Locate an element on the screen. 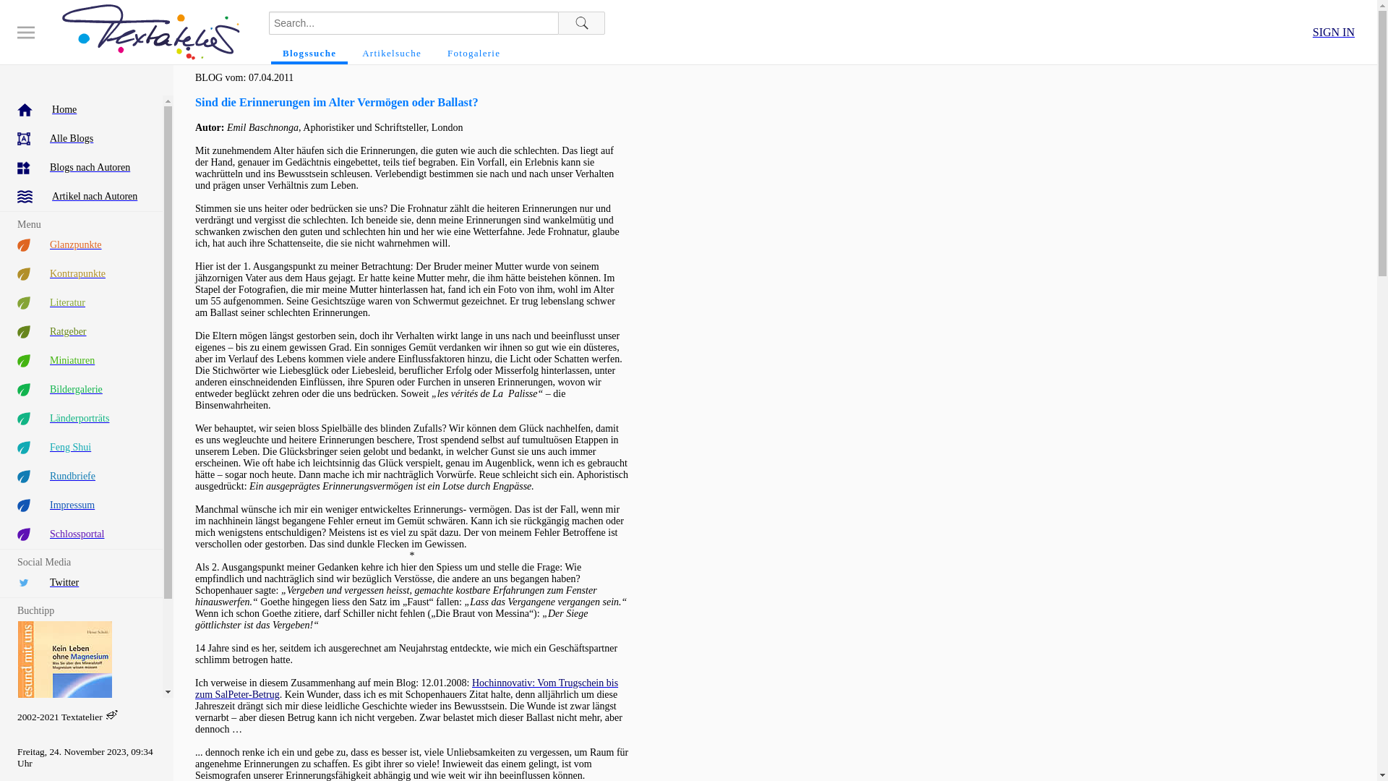  logo is located at coordinates (151, 32).